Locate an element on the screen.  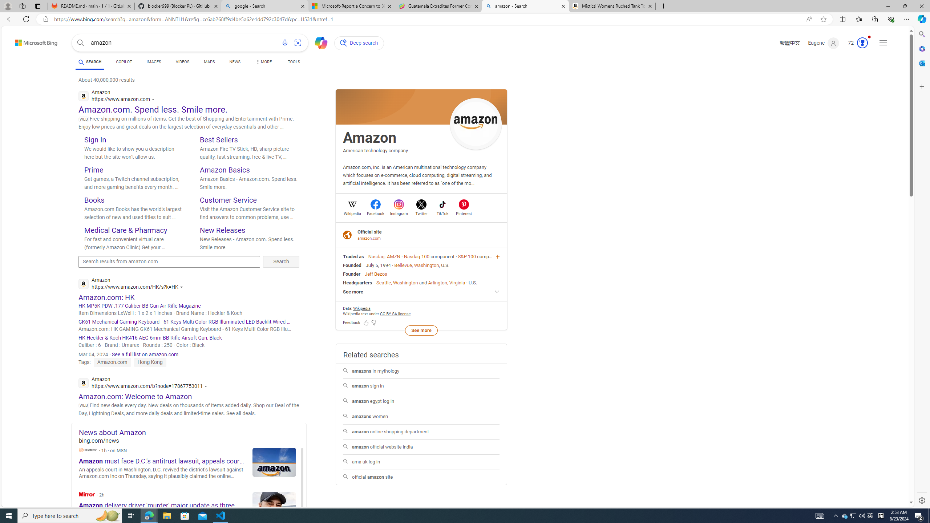
MORE is located at coordinates (263, 63).